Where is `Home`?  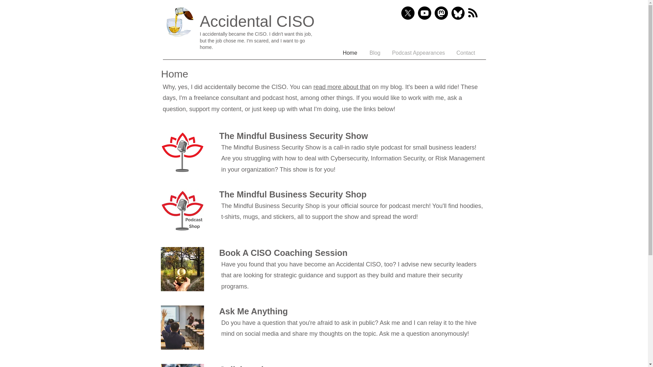
Home is located at coordinates (350, 53).